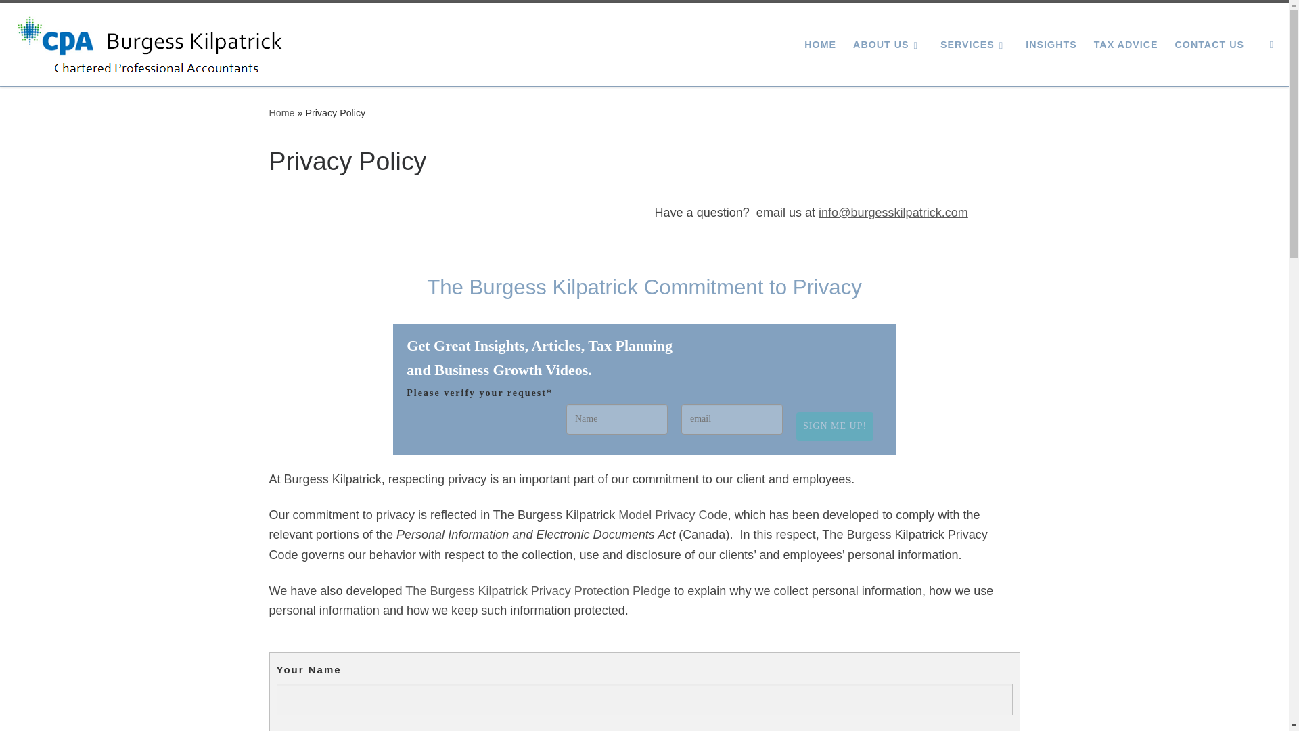  Describe the element at coordinates (1051, 44) in the screenshot. I see `INSIGHTS` at that location.